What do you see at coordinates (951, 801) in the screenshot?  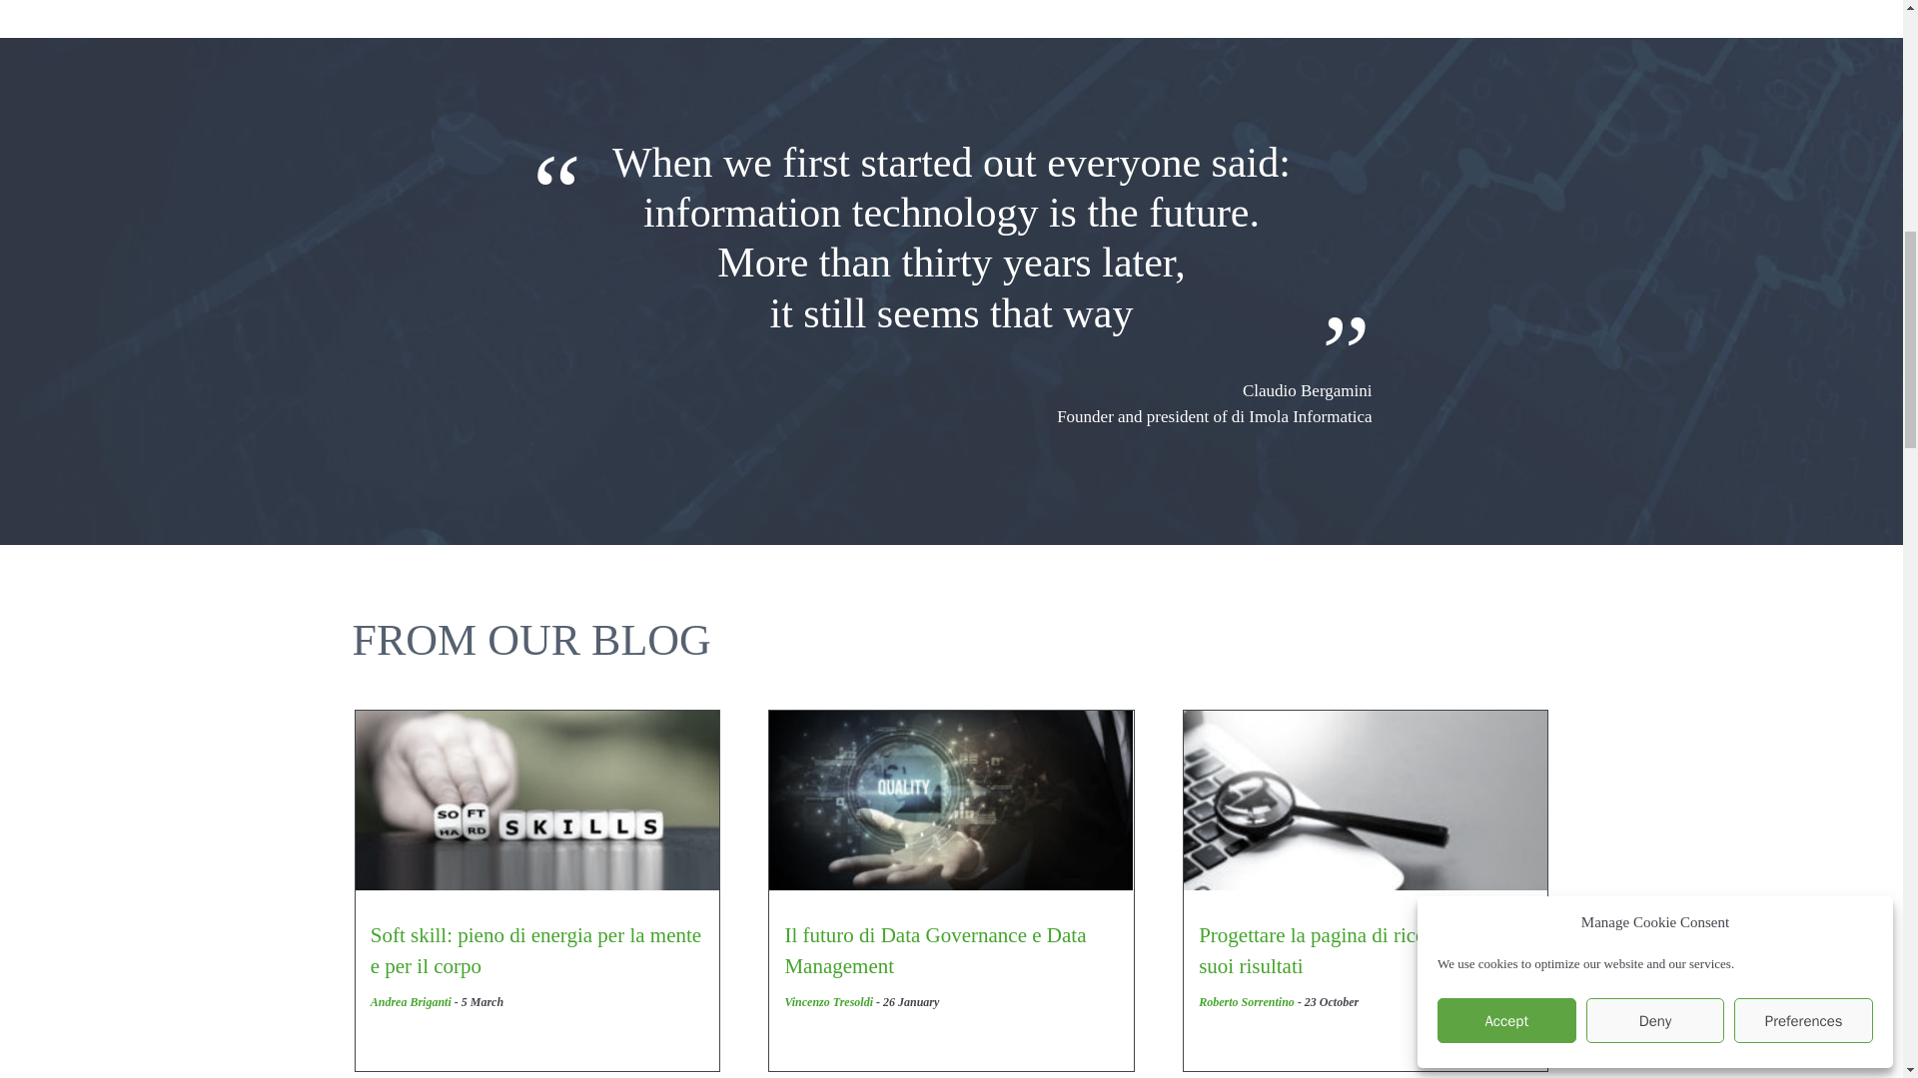 I see `Il futuro di Data Governance e Data Management` at bounding box center [951, 801].